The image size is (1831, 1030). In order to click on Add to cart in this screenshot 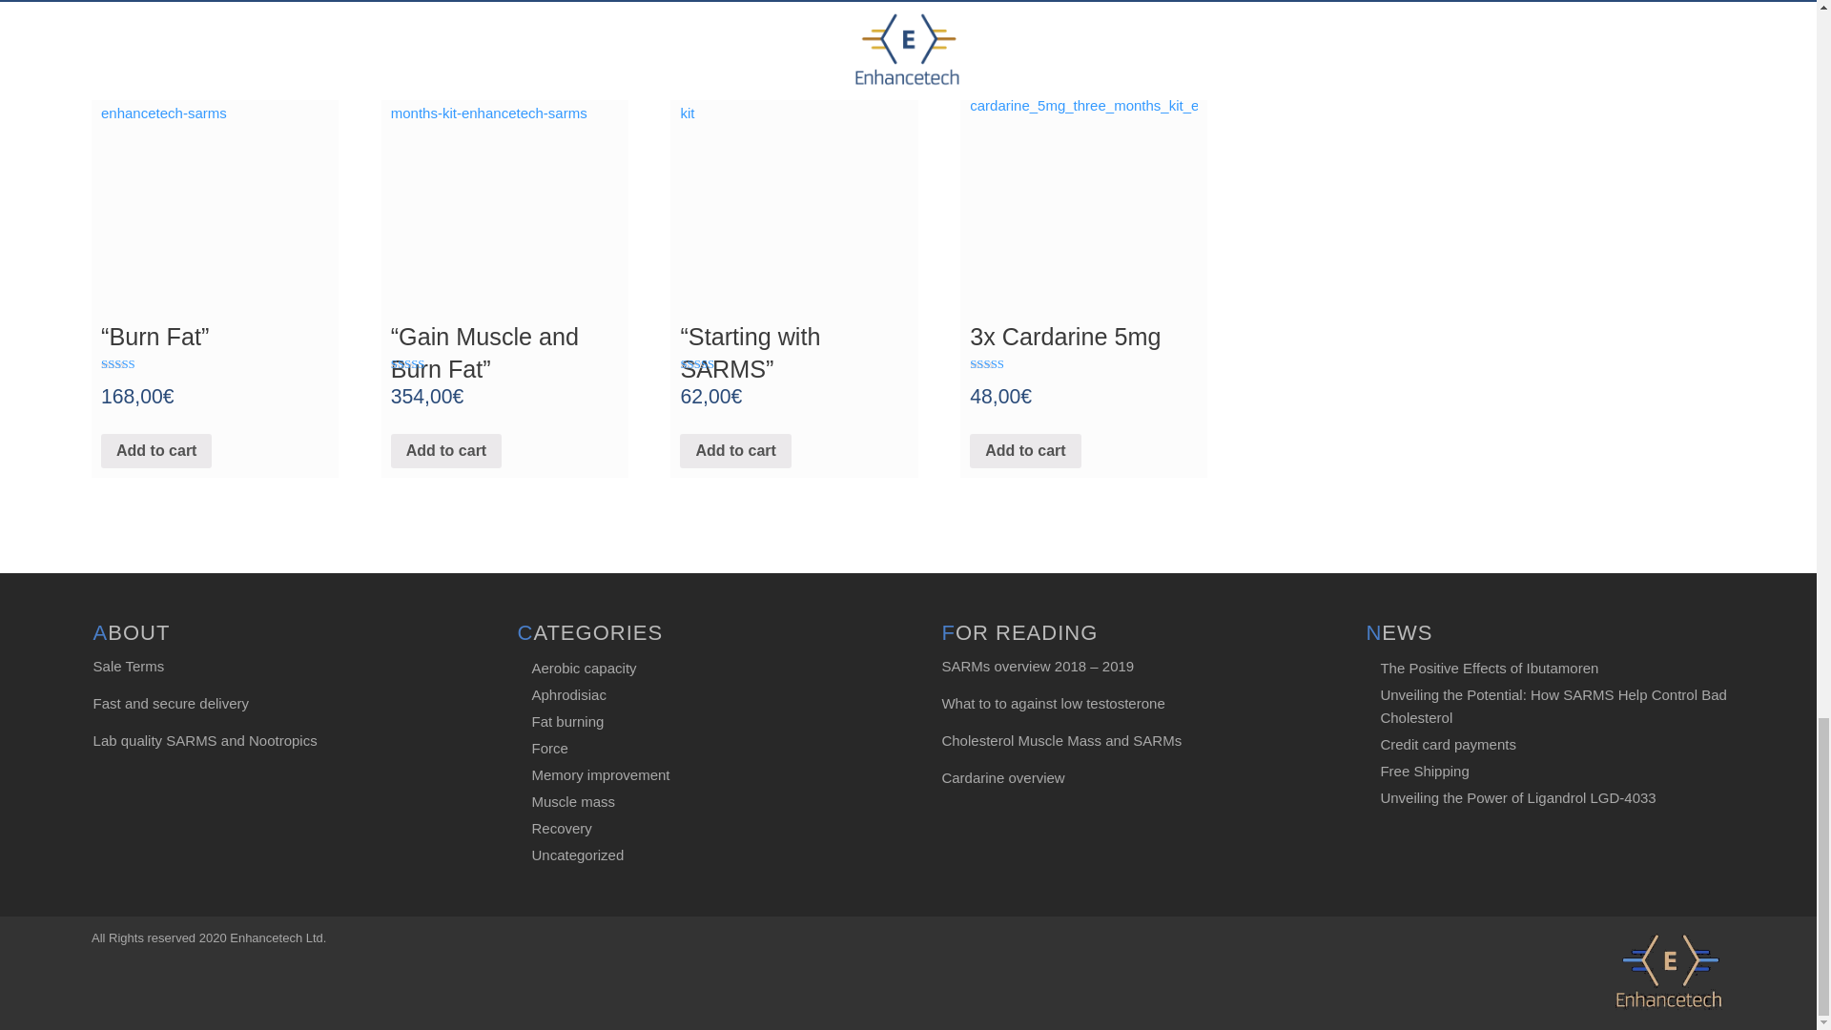, I will do `click(1024, 450)`.